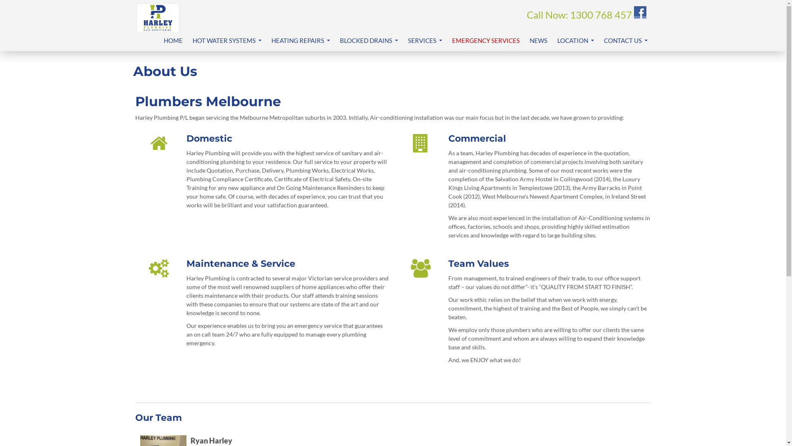 This screenshot has width=792, height=446. I want to click on CONTACT US, so click(626, 40).